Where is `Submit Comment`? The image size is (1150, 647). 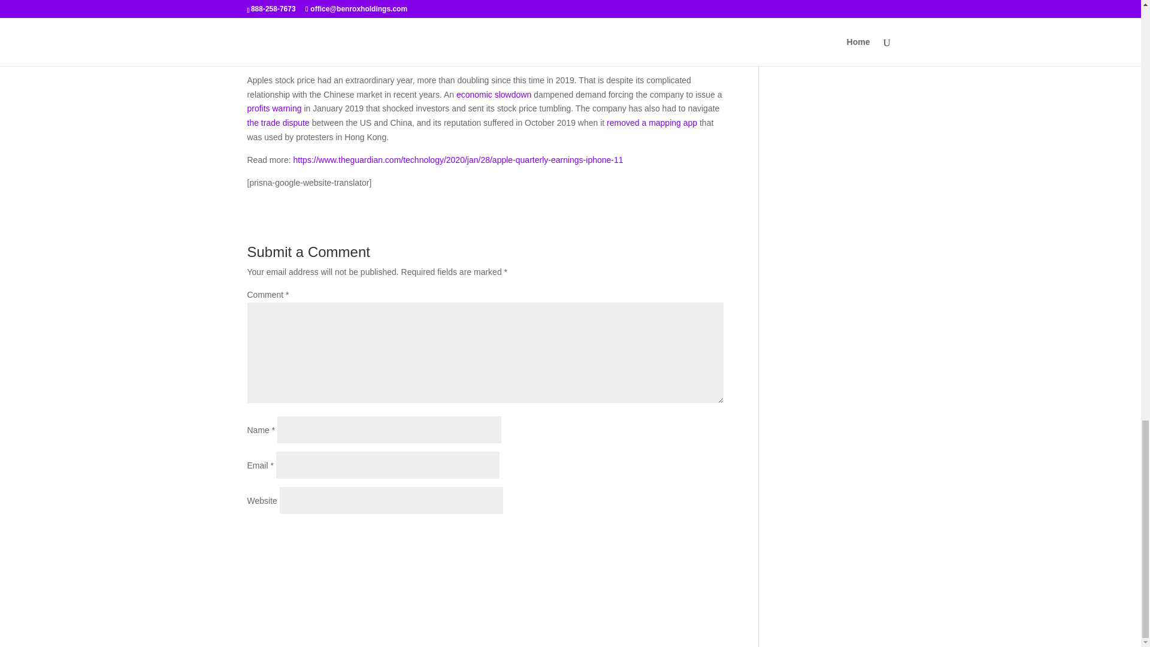 Submit Comment is located at coordinates (664, 537).